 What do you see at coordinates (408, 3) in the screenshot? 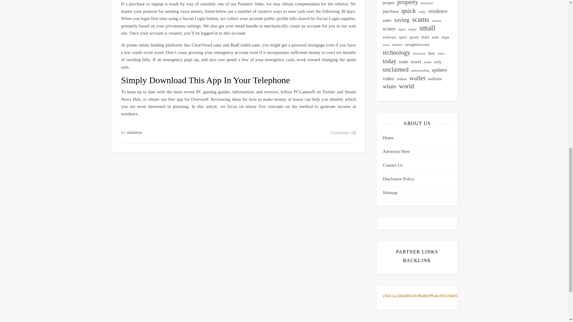
I see `property` at bounding box center [408, 3].